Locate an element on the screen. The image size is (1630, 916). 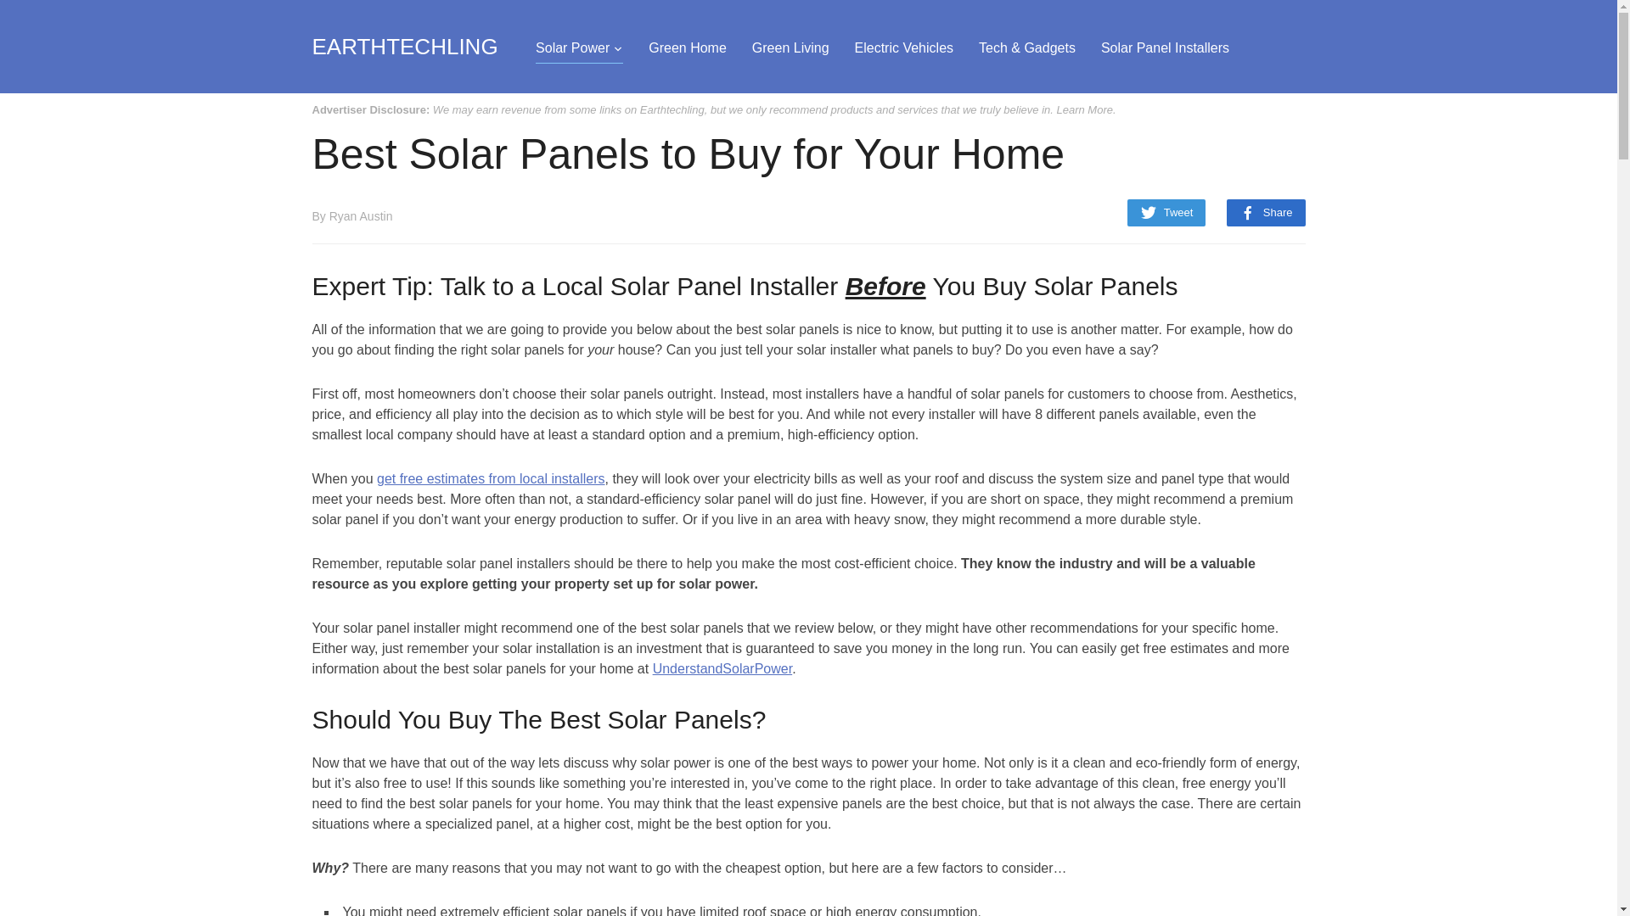
Share this on Facebook is located at coordinates (1266, 212).